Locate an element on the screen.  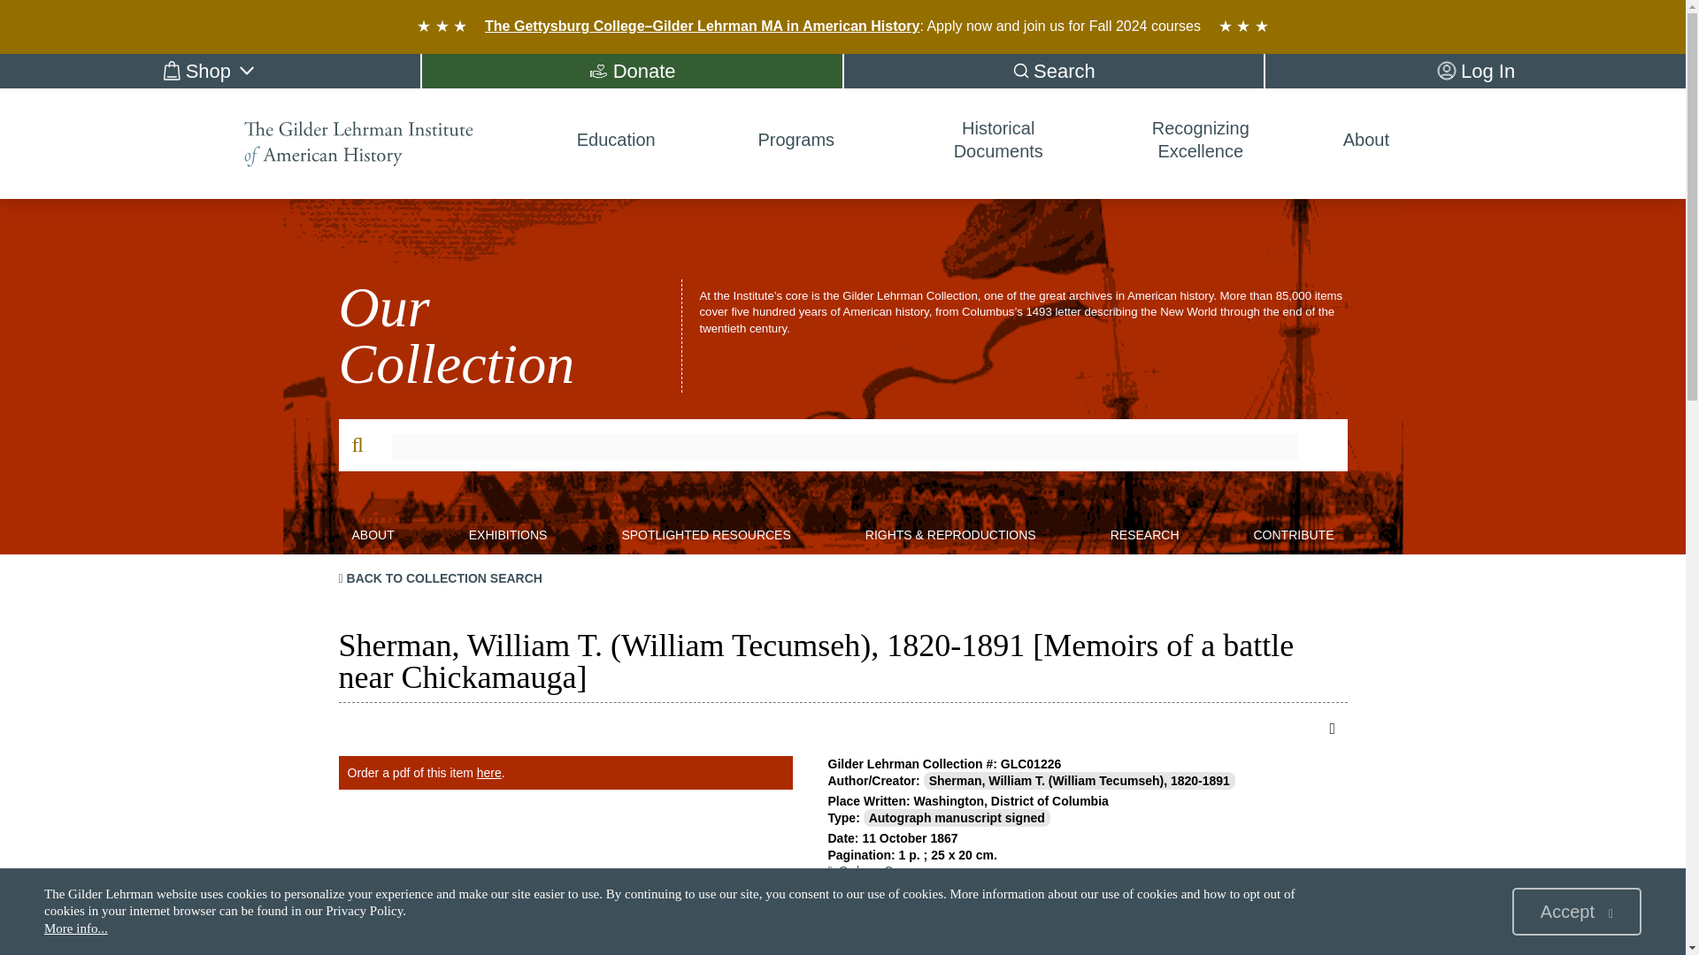
Shop is located at coordinates (210, 71).